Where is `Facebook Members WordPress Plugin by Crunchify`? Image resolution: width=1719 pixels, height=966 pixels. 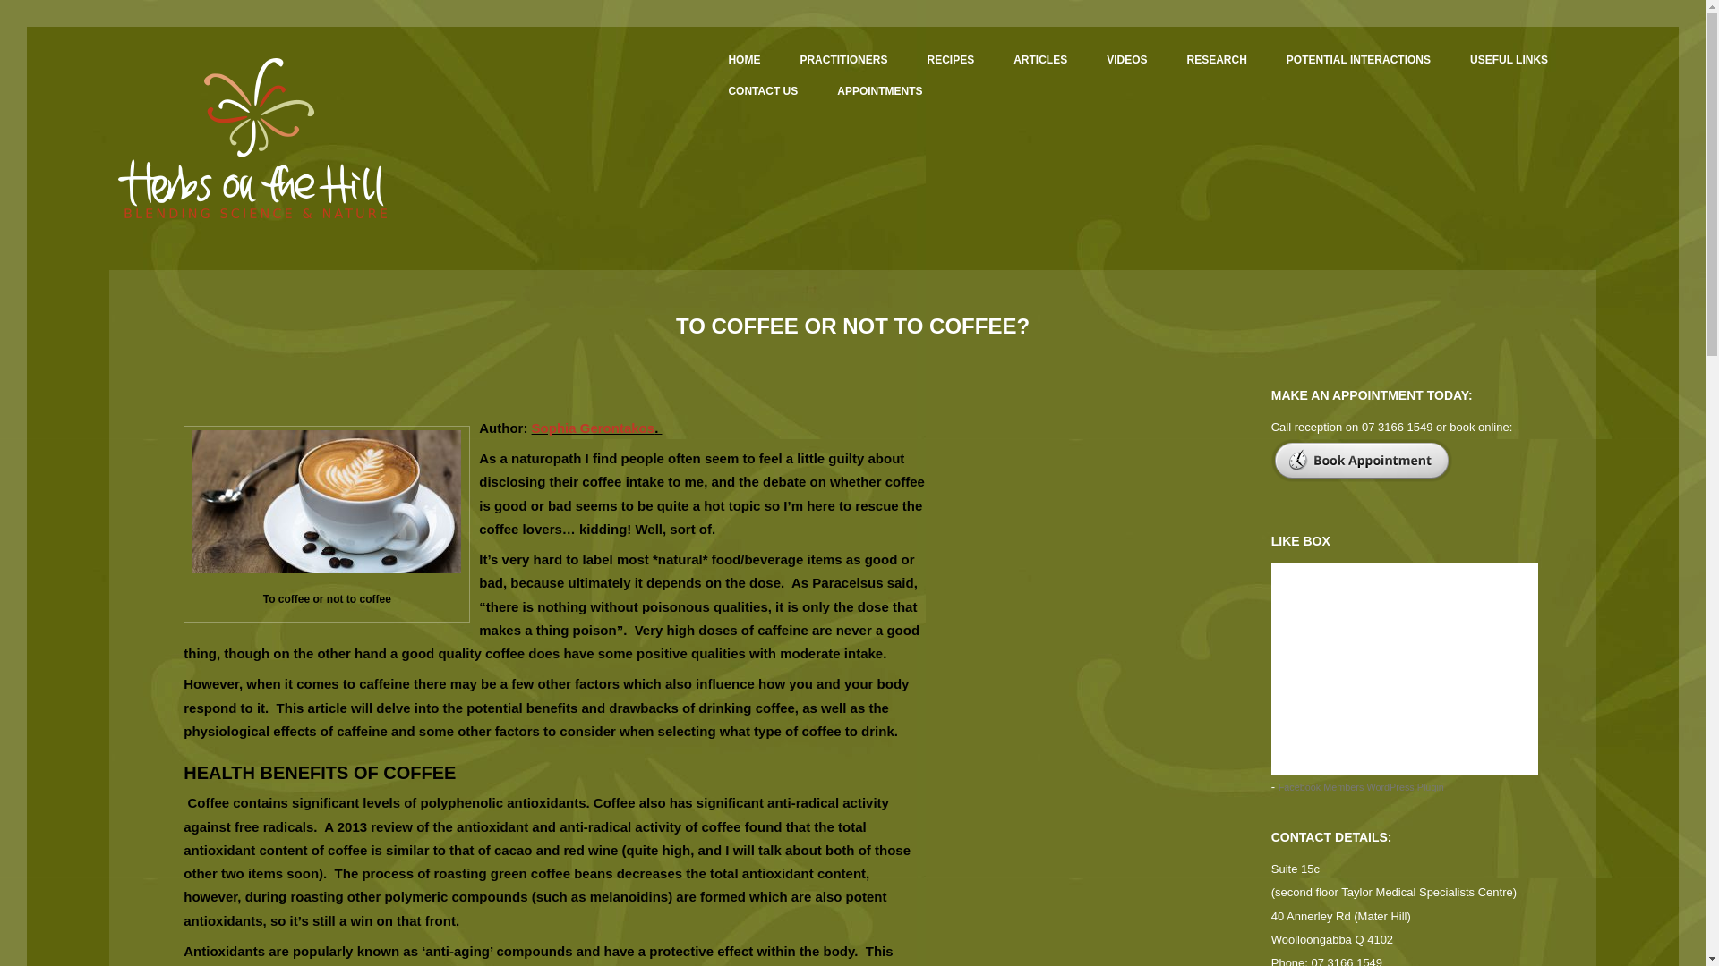
Facebook Members WordPress Plugin by Crunchify is located at coordinates (1361, 786).